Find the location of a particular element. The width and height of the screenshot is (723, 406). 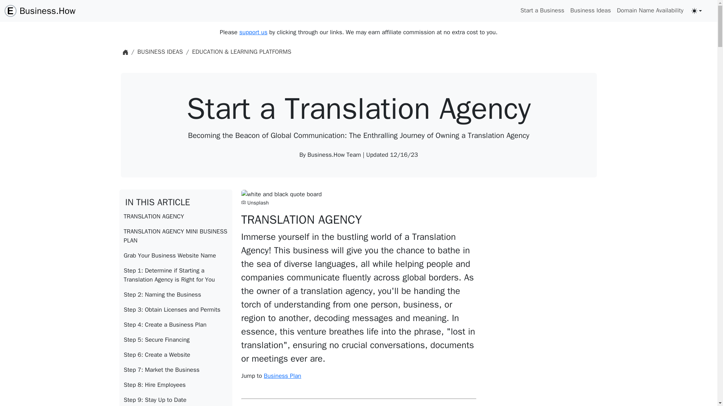

Business Plan is located at coordinates (282, 376).